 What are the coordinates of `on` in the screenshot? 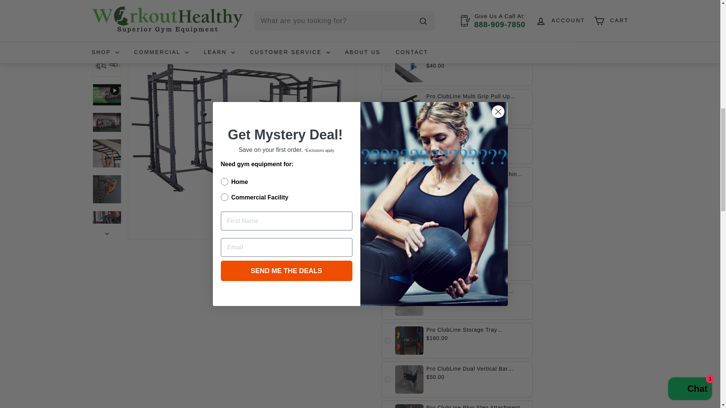 It's located at (387, 224).